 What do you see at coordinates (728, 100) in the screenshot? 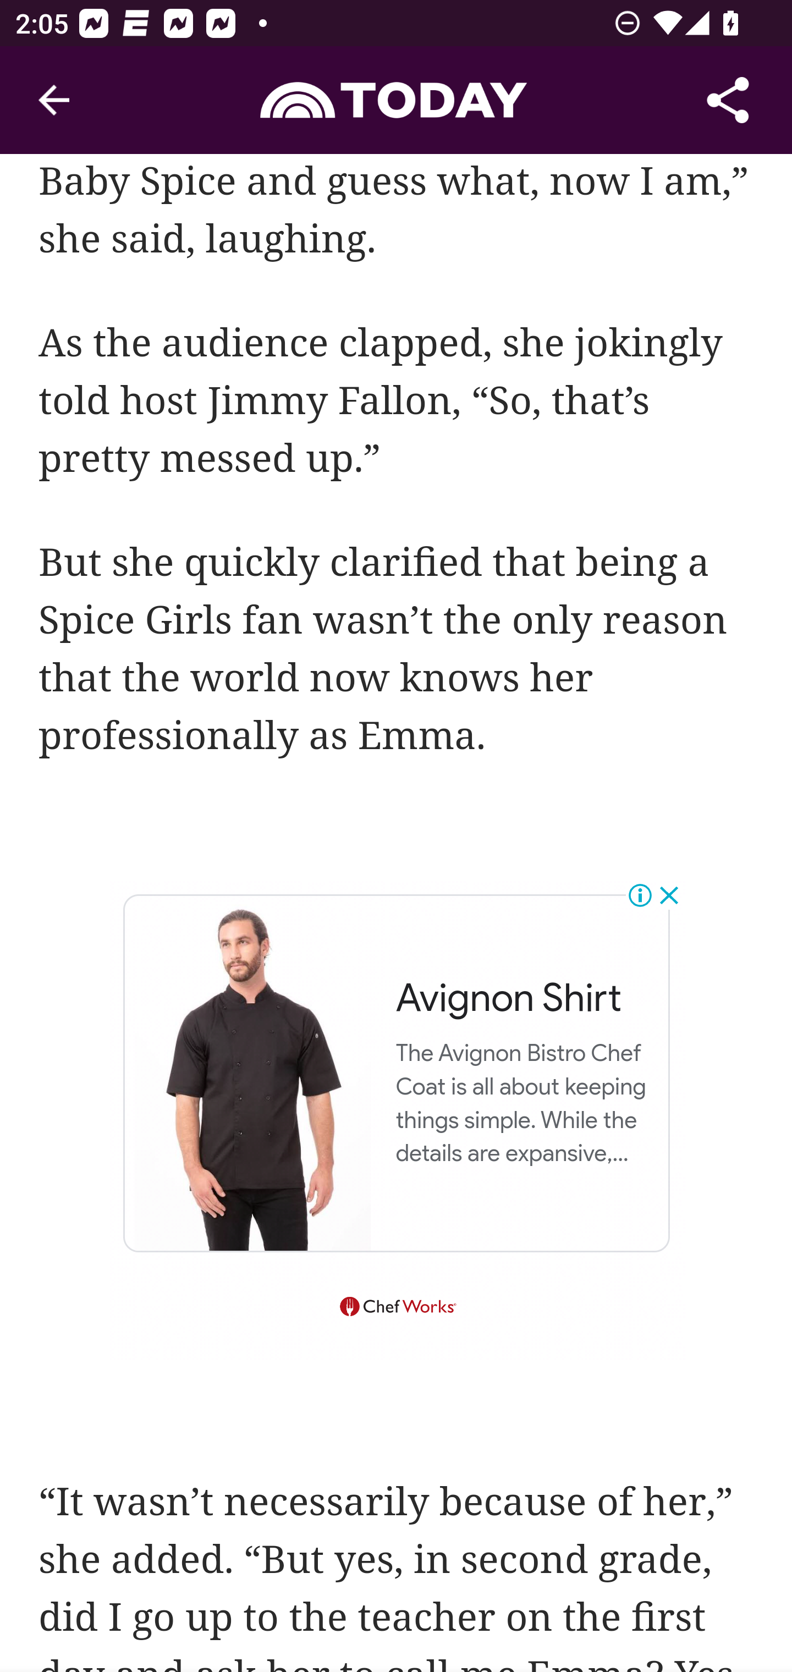
I see `Share Article, button` at bounding box center [728, 100].